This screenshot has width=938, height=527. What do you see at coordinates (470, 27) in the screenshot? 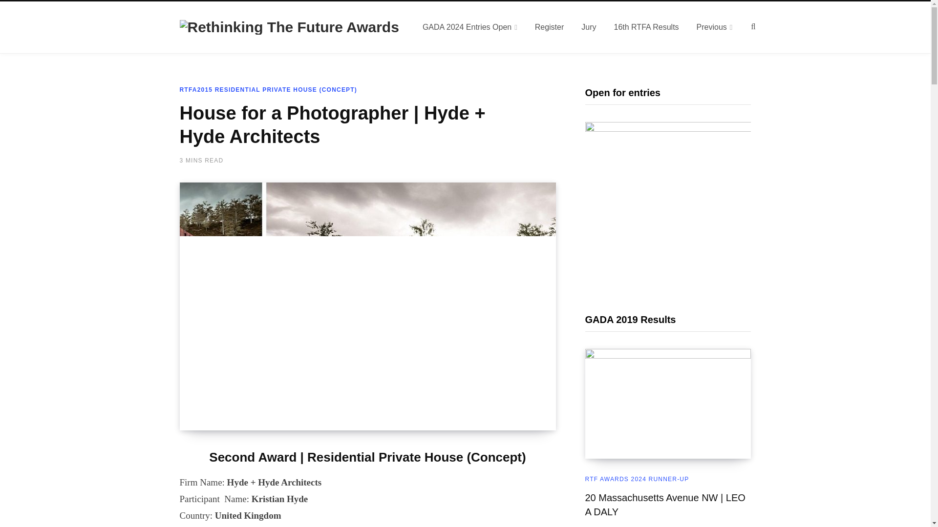
I see `GADA 2024 Entries Open` at bounding box center [470, 27].